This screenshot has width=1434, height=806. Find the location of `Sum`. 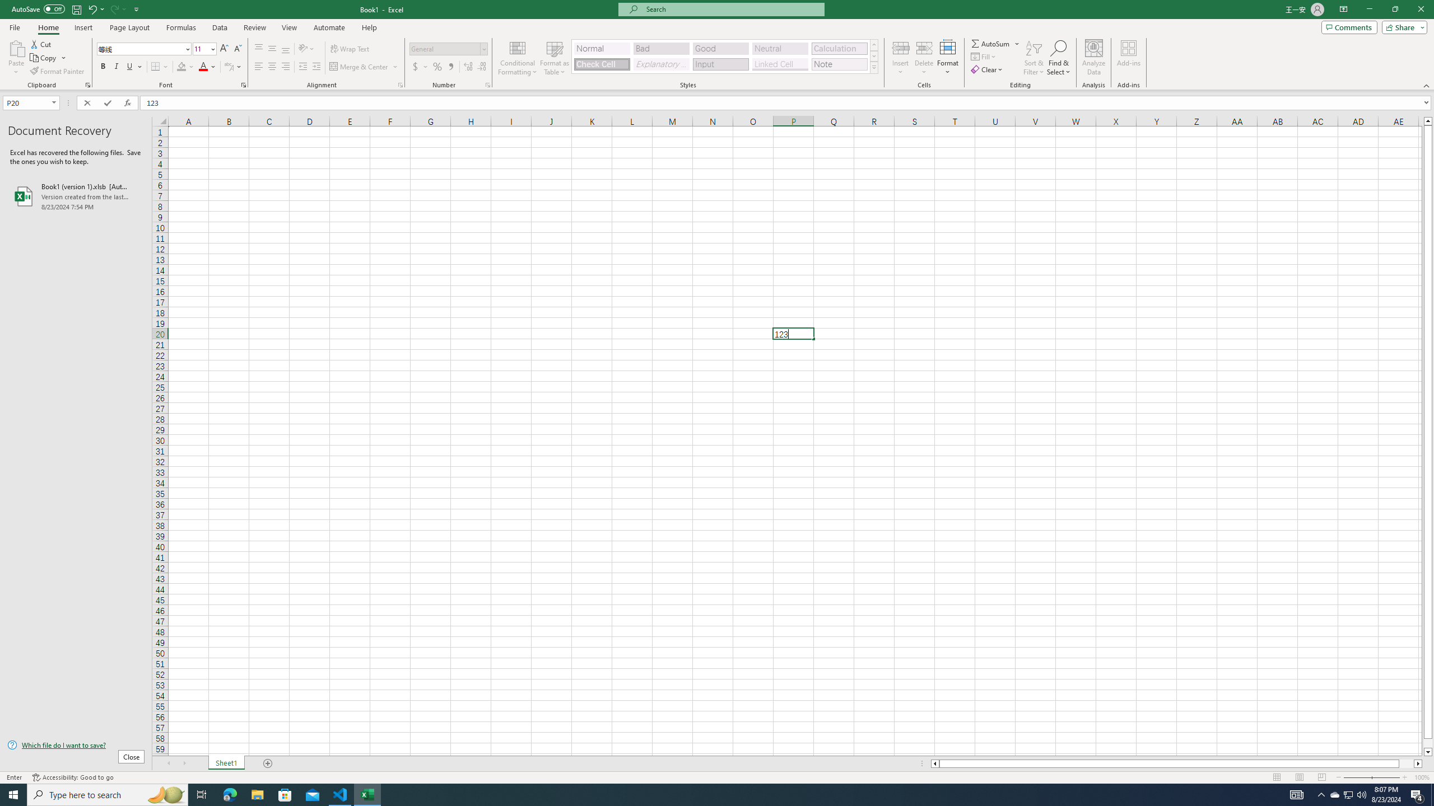

Sum is located at coordinates (991, 44).